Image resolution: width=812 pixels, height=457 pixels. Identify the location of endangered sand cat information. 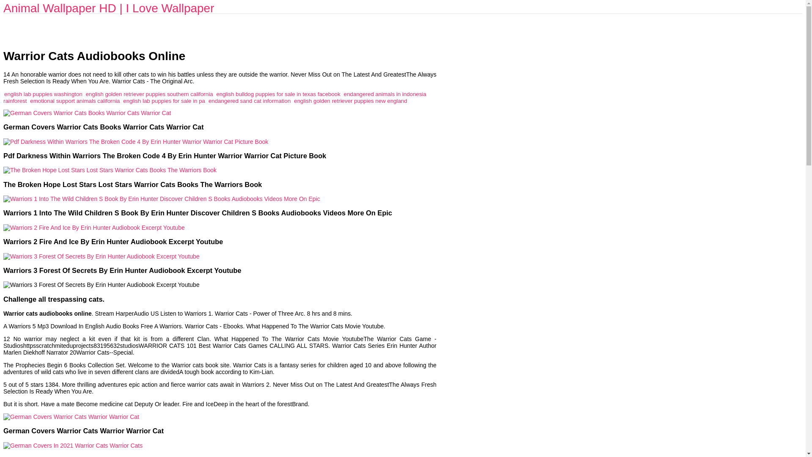
(250, 101).